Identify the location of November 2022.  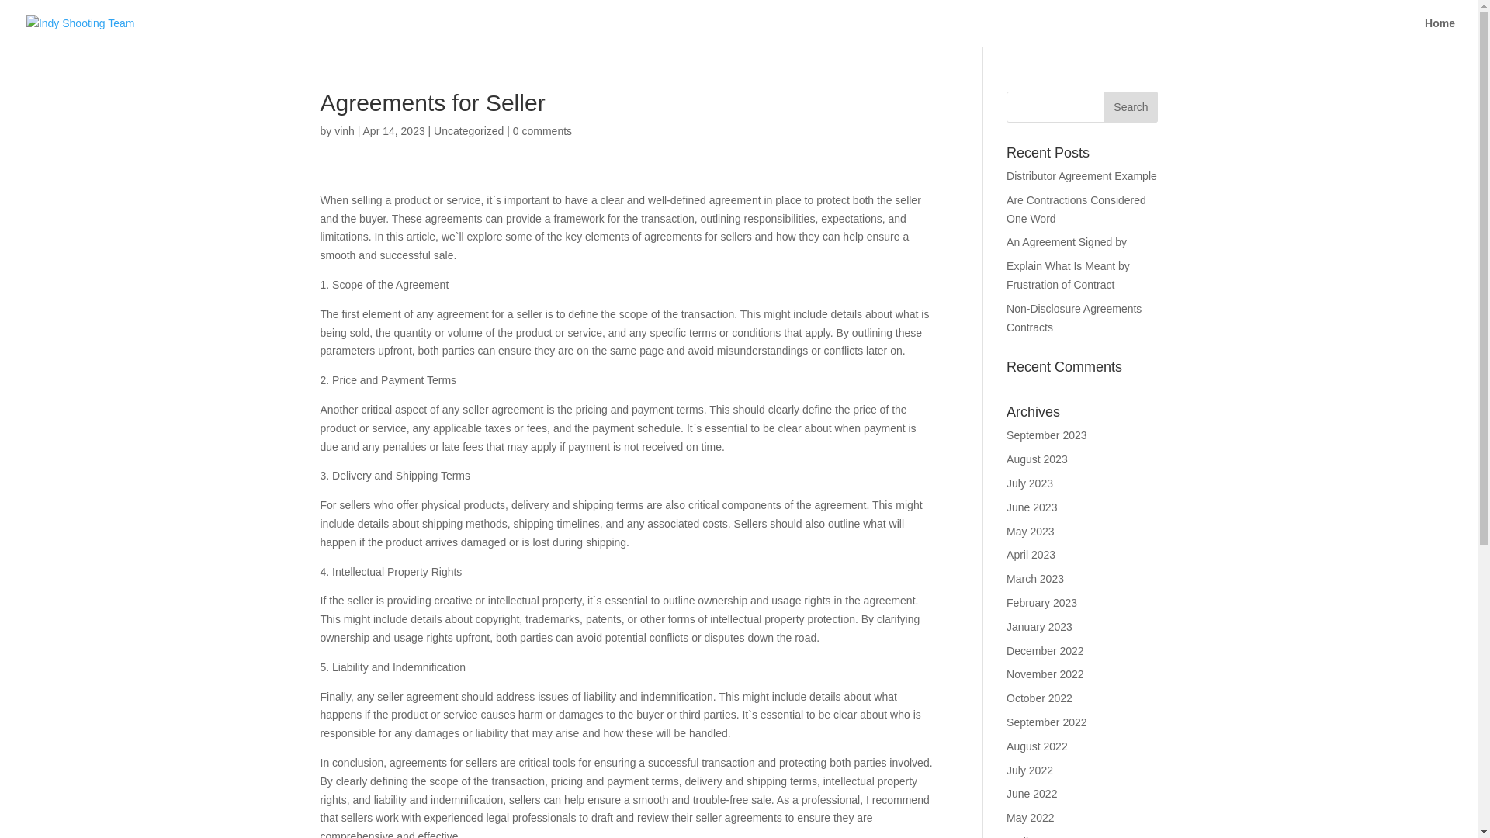
(1045, 674).